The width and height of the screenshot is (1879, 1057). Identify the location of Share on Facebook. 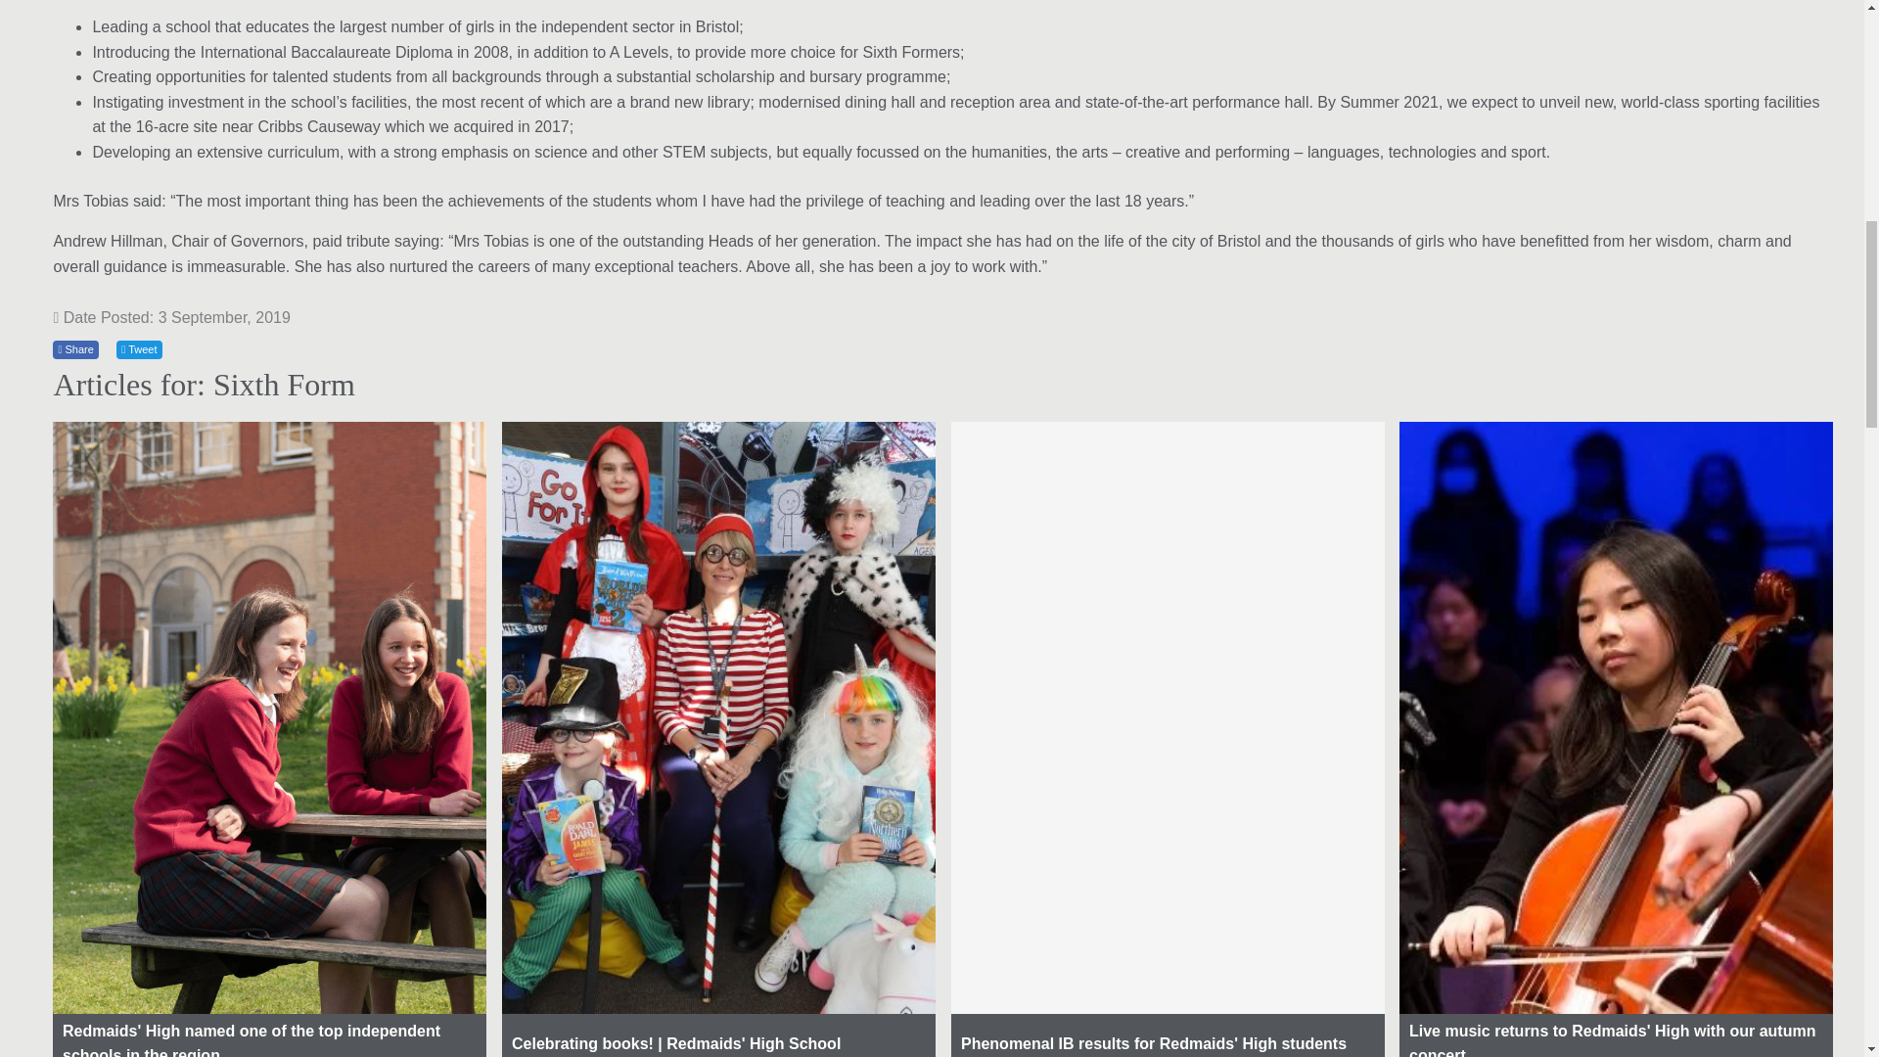
(74, 349).